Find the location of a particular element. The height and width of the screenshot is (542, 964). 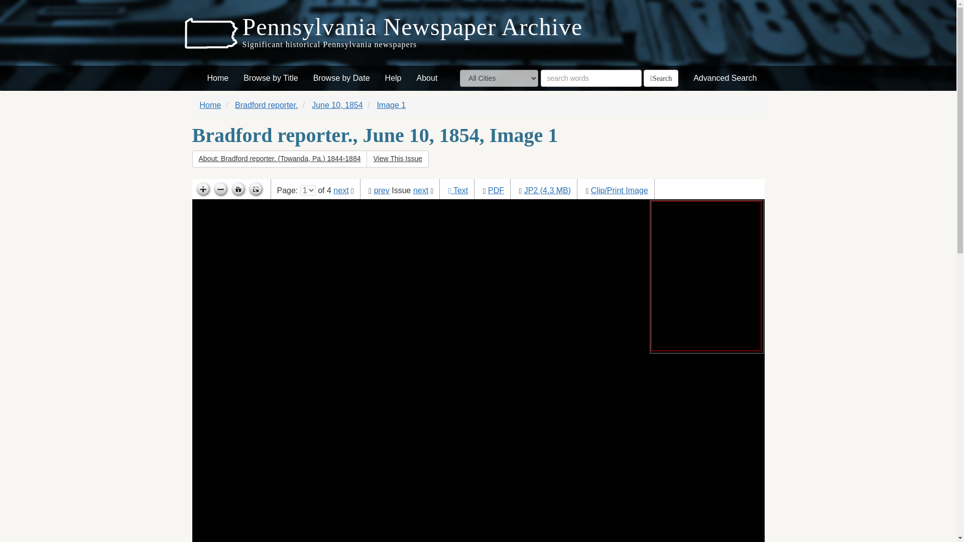

View This Issue is located at coordinates (398, 159).